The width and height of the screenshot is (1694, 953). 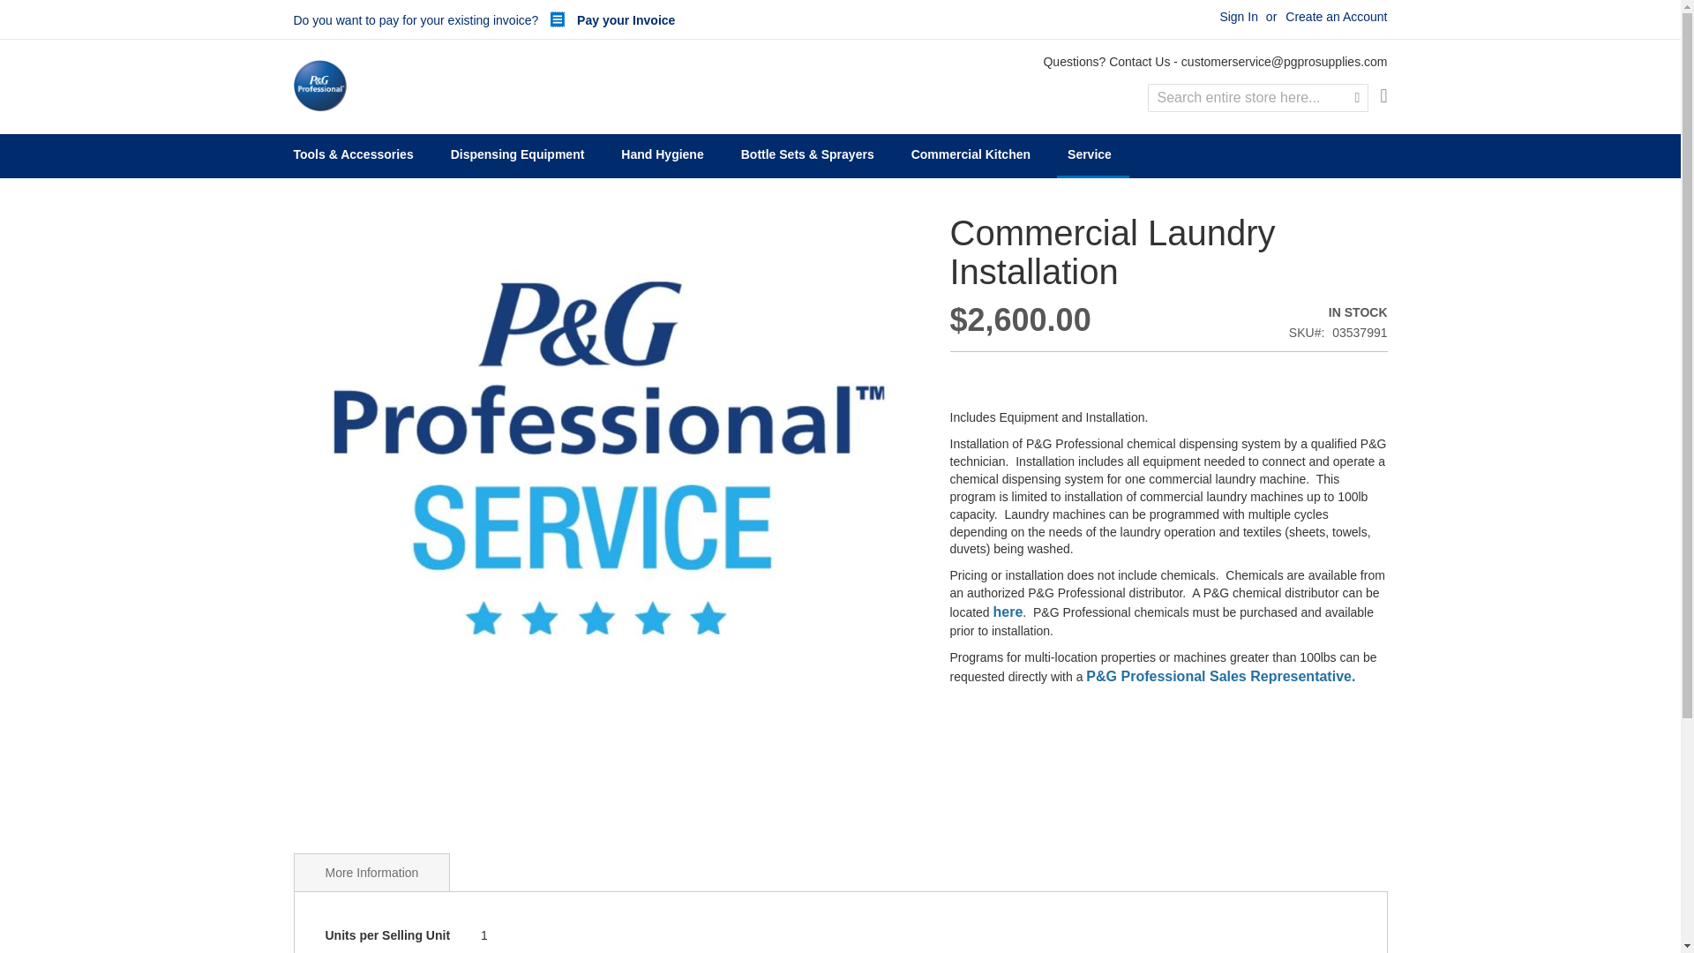 I want to click on Commercial Kitchen, so click(x=974, y=155).